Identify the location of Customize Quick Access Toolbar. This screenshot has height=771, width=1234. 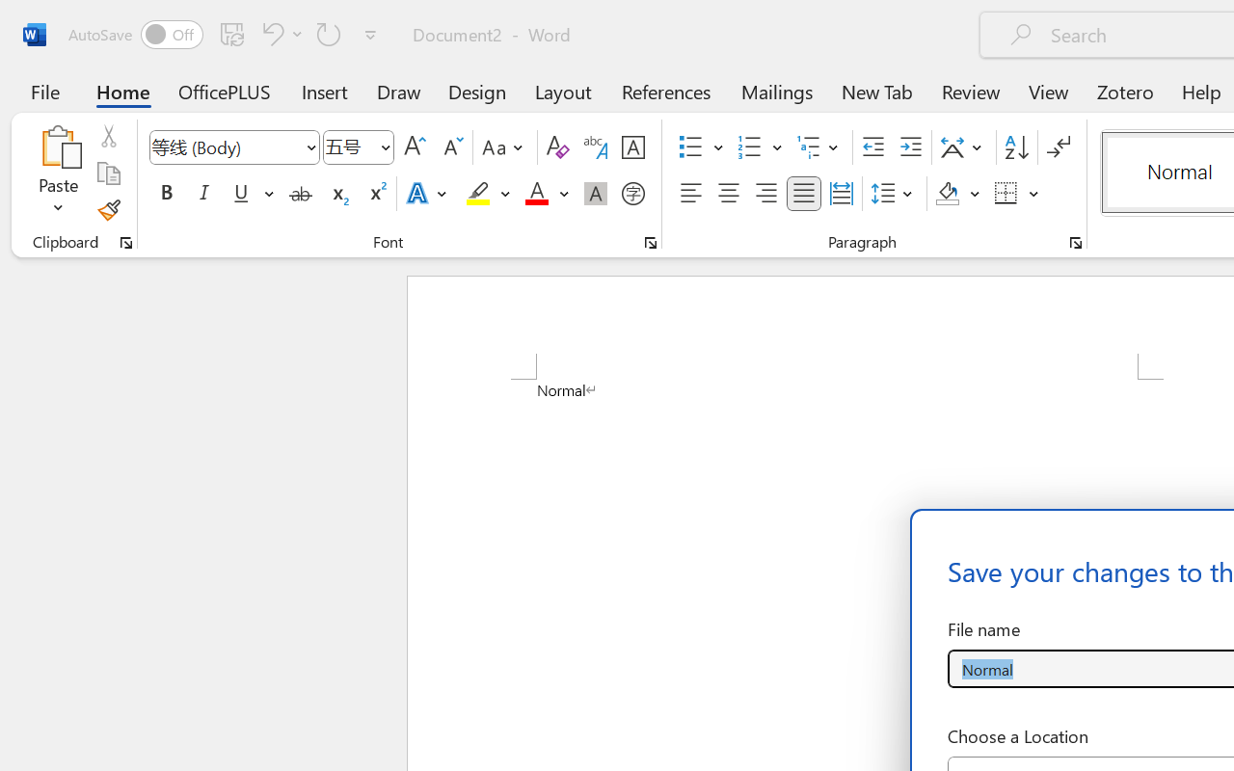
(370, 35).